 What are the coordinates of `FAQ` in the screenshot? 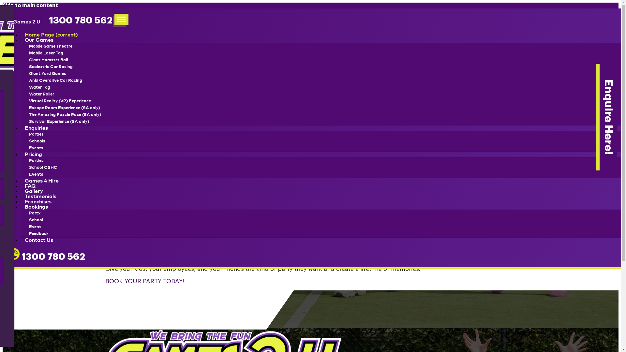 It's located at (30, 186).